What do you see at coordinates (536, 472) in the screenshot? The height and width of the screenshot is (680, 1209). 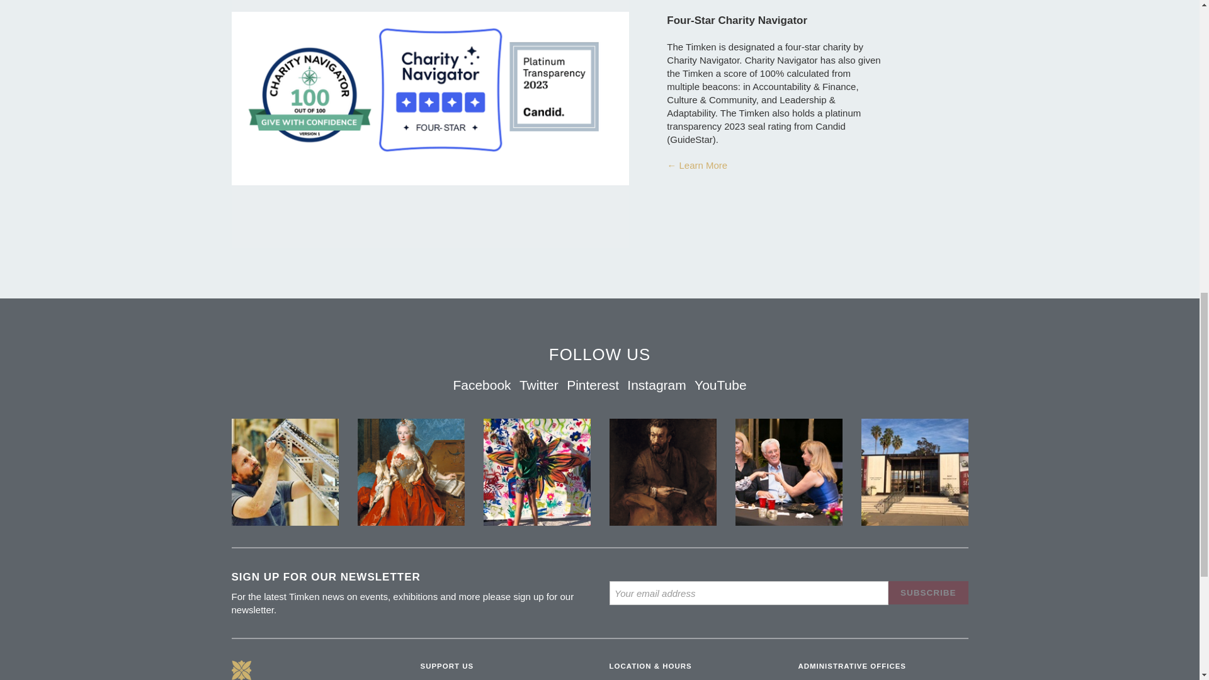 I see `Instagram 1` at bounding box center [536, 472].